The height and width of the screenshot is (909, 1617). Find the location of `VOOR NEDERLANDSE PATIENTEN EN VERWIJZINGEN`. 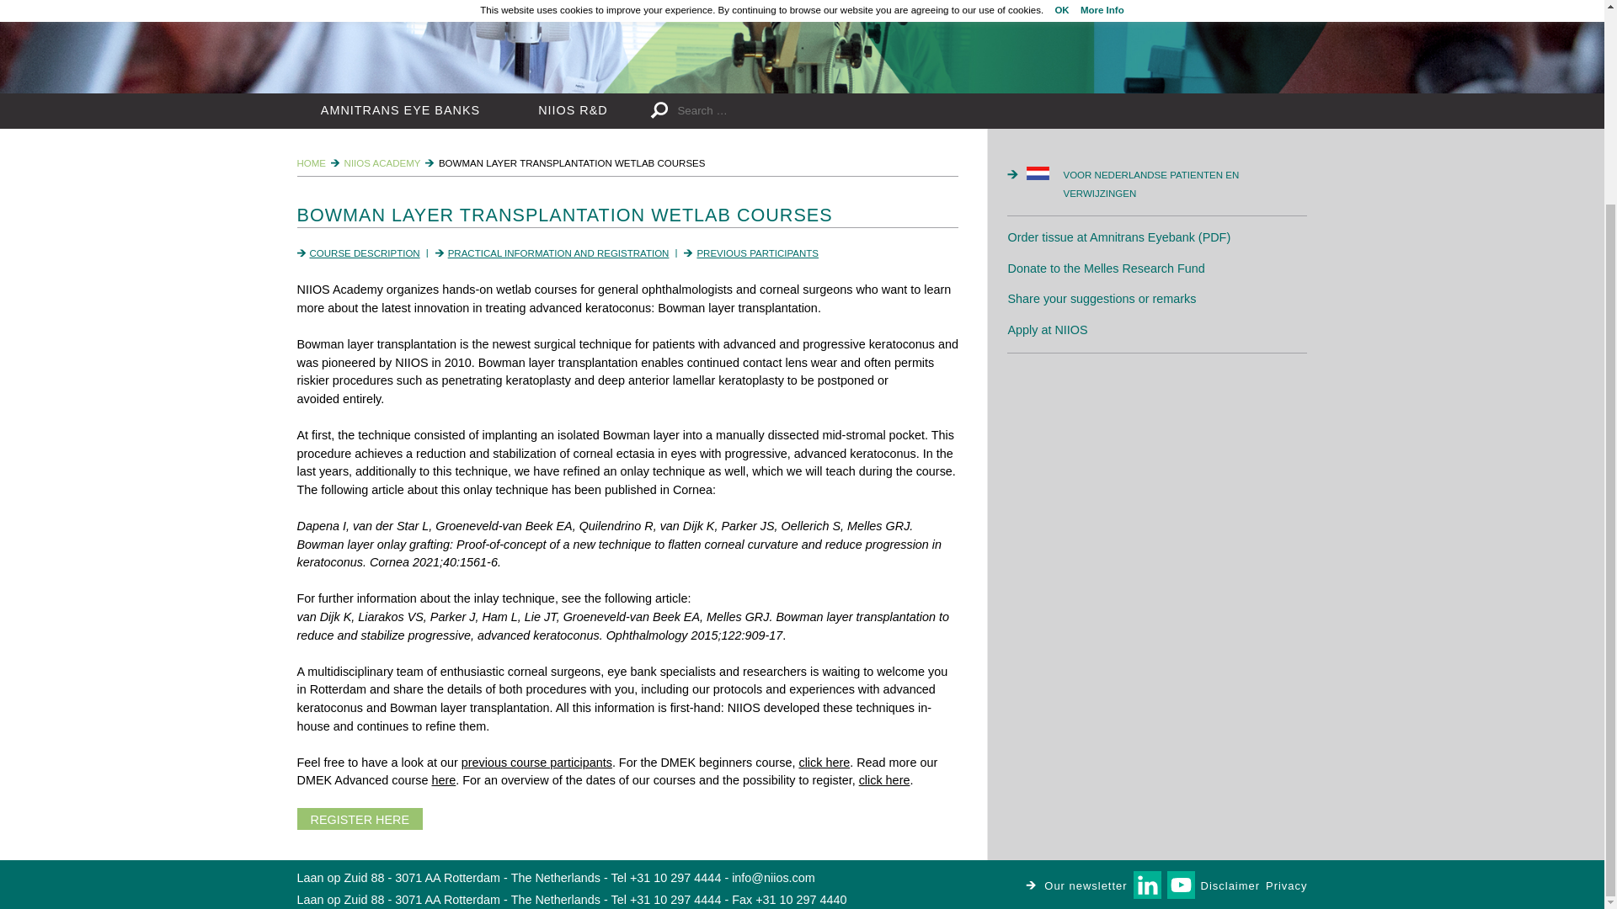

VOOR NEDERLANDSE PATIENTEN EN VERWIJZINGEN is located at coordinates (1166, 183).